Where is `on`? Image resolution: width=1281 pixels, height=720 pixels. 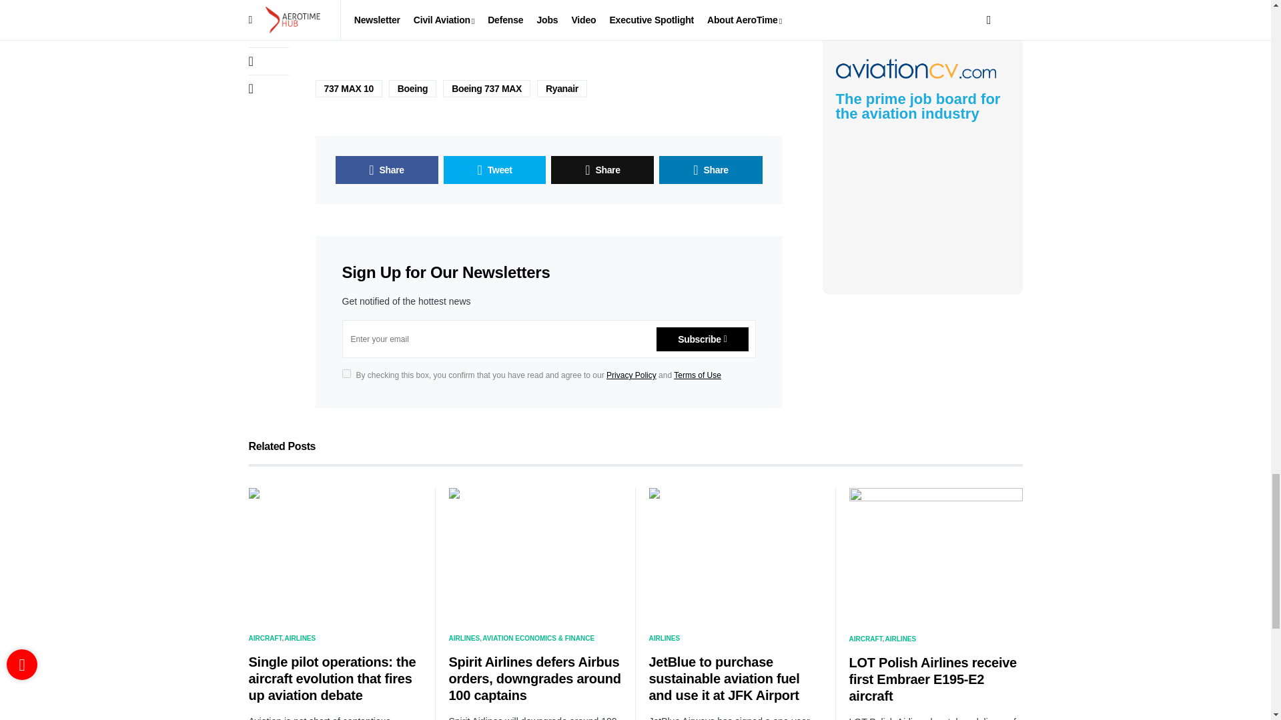
on is located at coordinates (346, 373).